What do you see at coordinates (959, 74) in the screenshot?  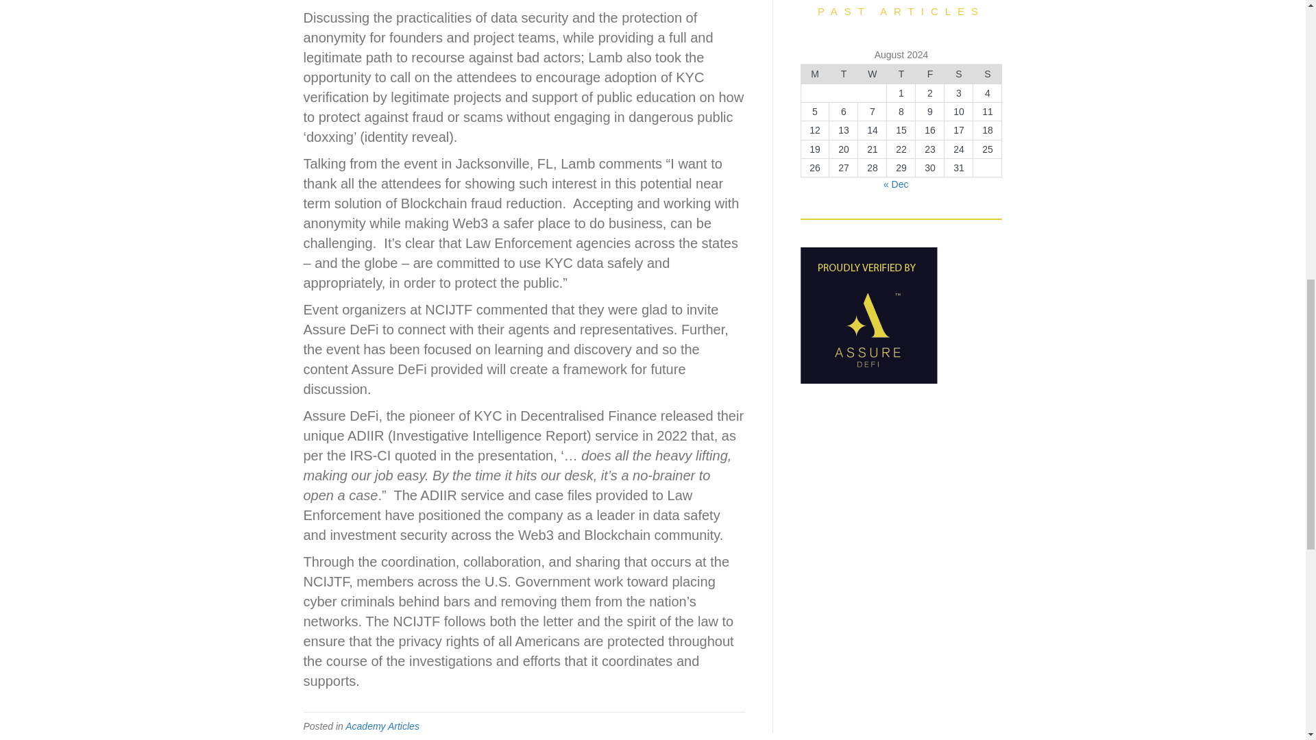 I see `Saturday` at bounding box center [959, 74].